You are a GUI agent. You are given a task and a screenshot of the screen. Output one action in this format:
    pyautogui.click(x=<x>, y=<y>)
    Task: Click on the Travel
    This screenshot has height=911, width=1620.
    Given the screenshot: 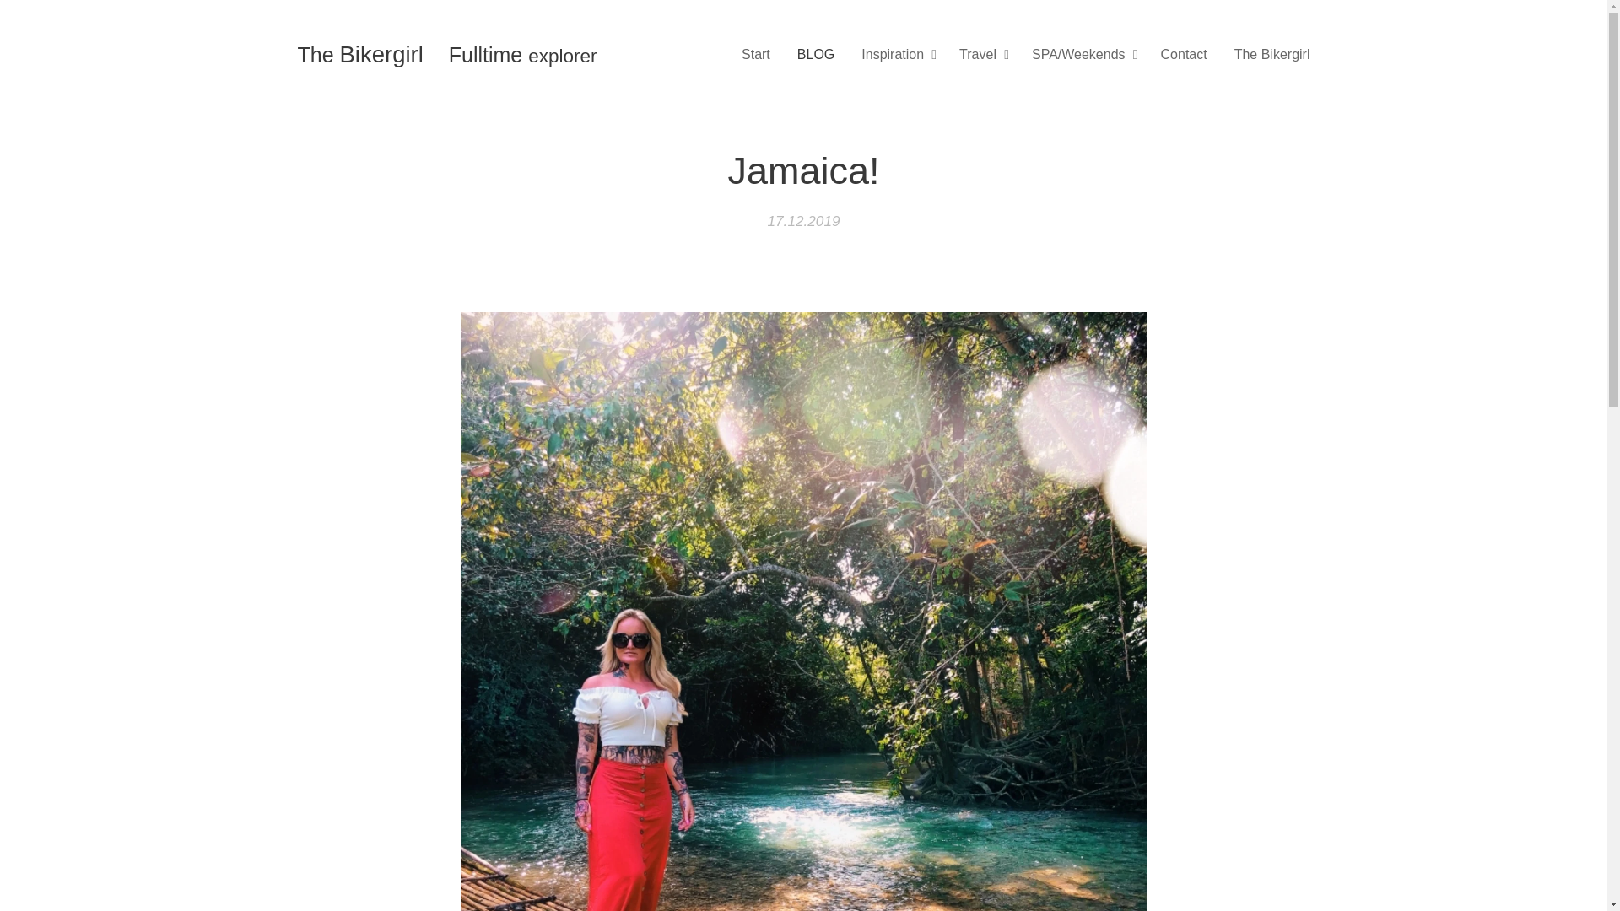 What is the action you would take?
    pyautogui.click(x=982, y=54)
    